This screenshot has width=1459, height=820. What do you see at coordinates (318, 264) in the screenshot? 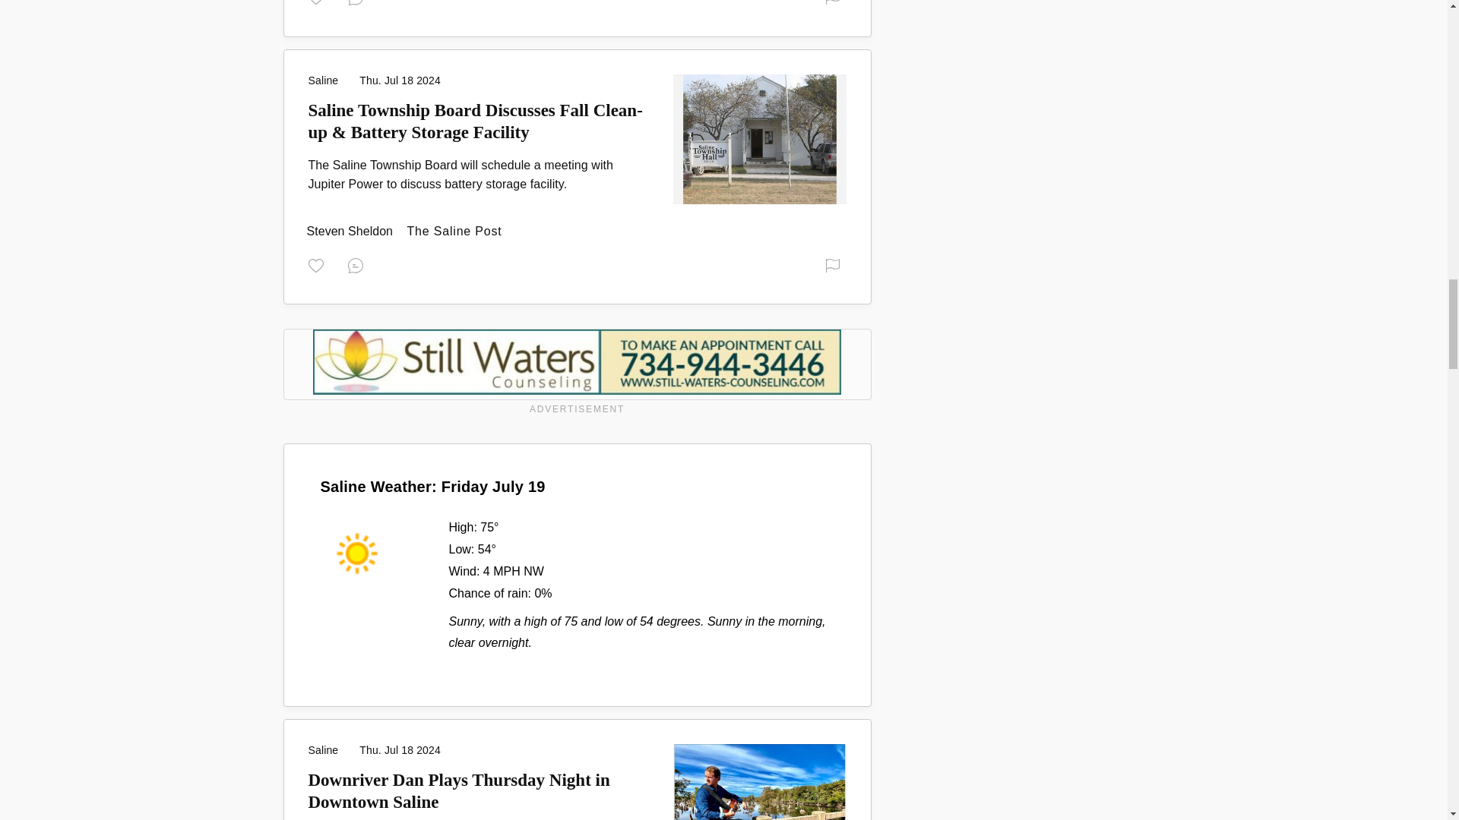
I see `Thank` at bounding box center [318, 264].